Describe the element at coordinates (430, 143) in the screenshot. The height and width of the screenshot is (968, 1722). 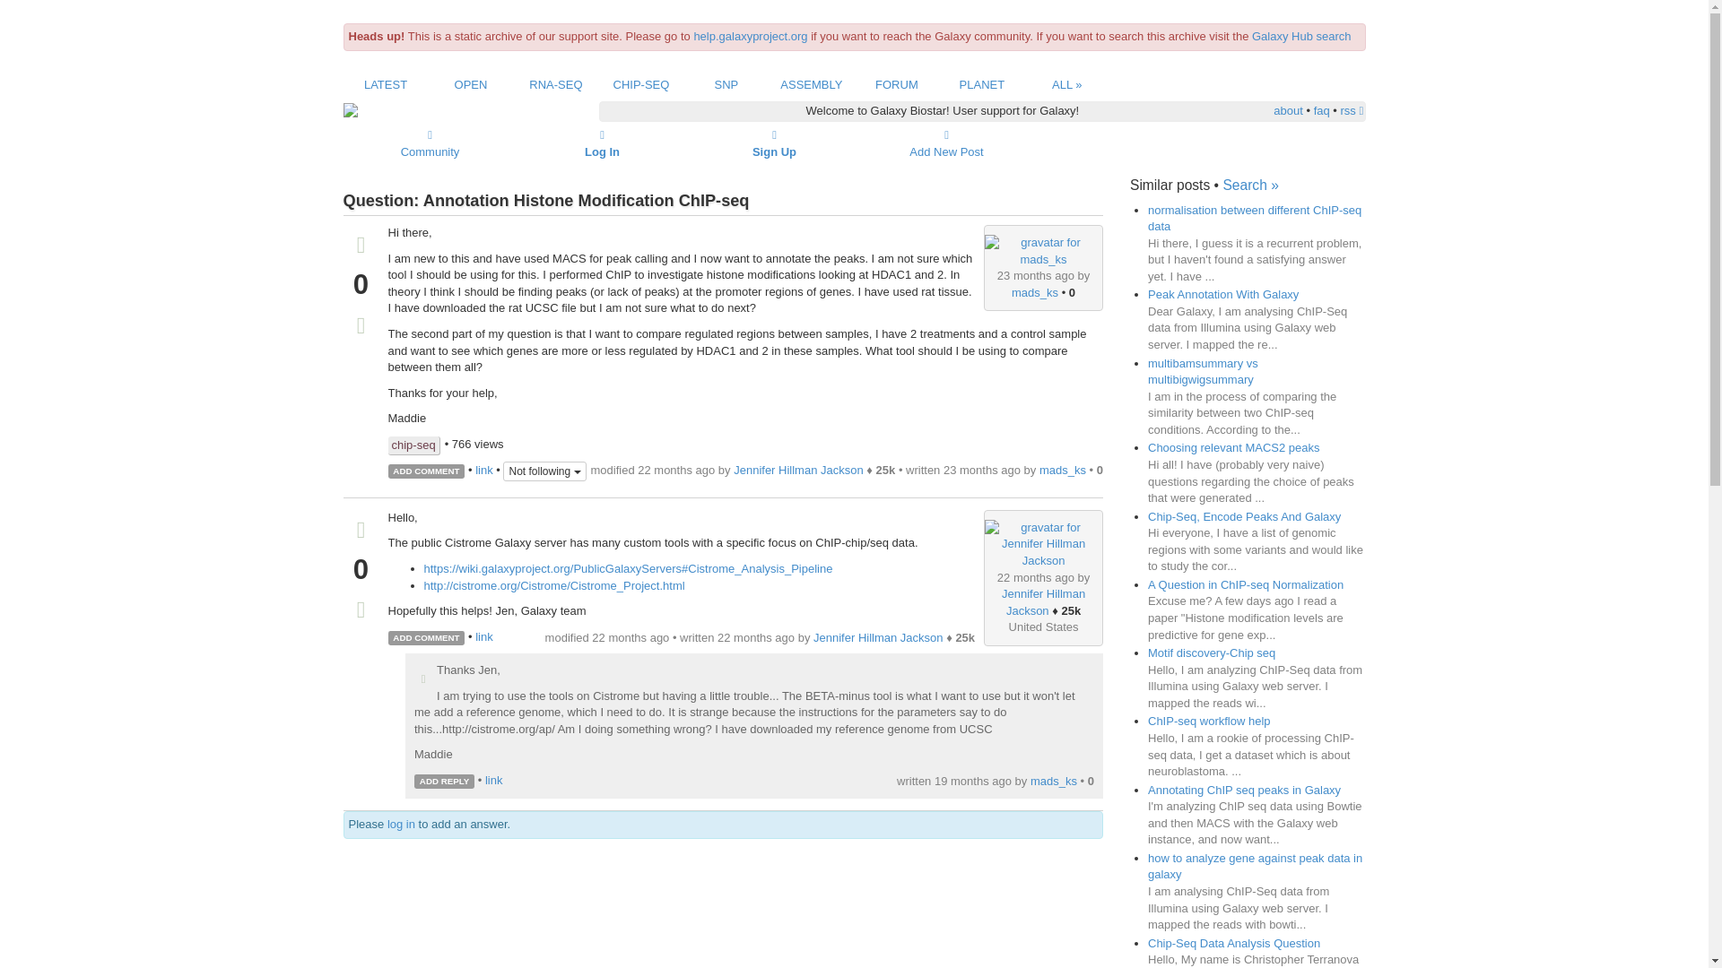
I see `Community` at that location.